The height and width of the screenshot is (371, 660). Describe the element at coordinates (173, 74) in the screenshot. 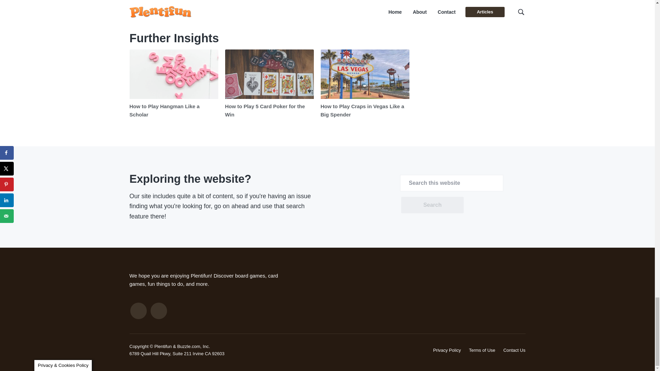

I see `Permanent Link to How to Play Hangman Like a Scholar` at that location.